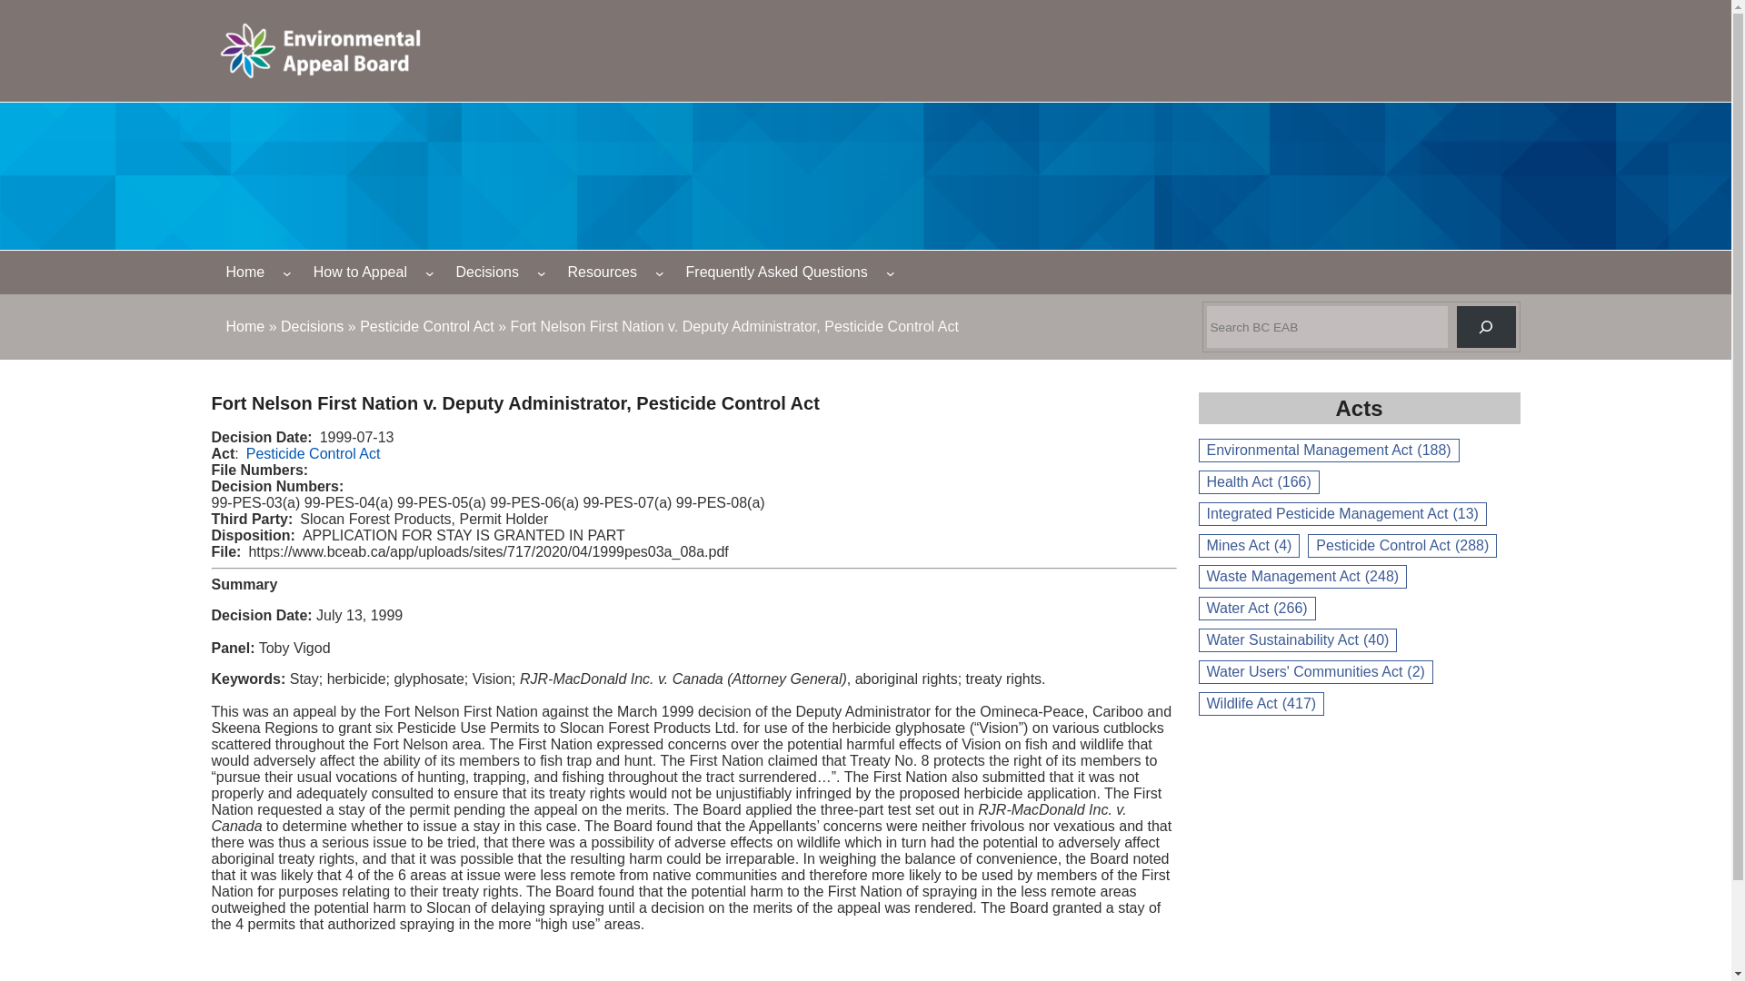 Image resolution: width=1745 pixels, height=981 pixels. Describe the element at coordinates (777, 272) in the screenshot. I see `Frequently Asked Questions` at that location.